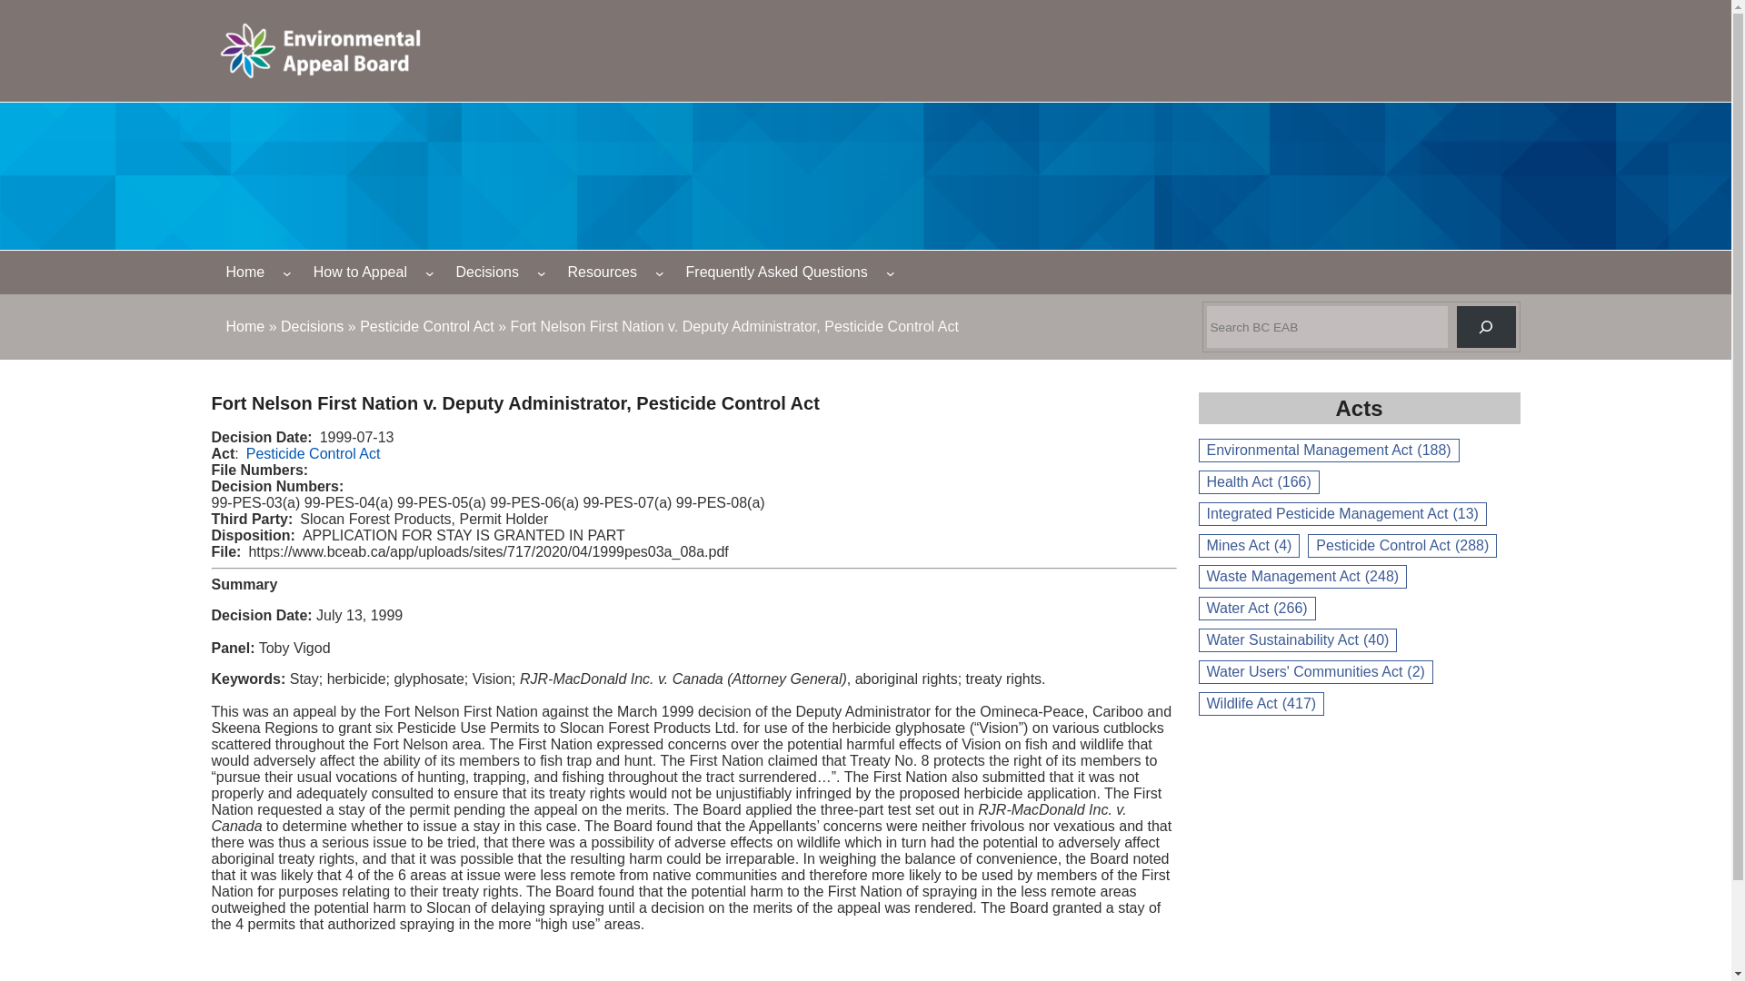 Image resolution: width=1745 pixels, height=981 pixels. Describe the element at coordinates (777, 272) in the screenshot. I see `Frequently Asked Questions` at that location.